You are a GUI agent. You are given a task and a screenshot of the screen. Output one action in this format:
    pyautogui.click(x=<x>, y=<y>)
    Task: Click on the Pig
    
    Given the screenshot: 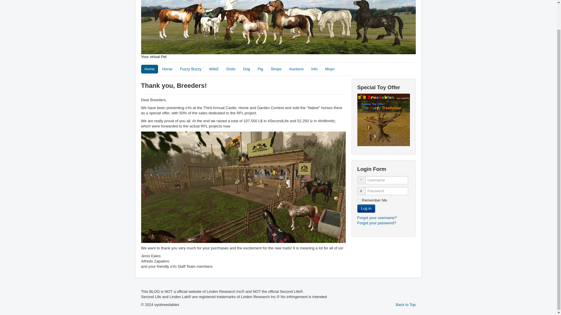 What is the action you would take?
    pyautogui.click(x=260, y=69)
    